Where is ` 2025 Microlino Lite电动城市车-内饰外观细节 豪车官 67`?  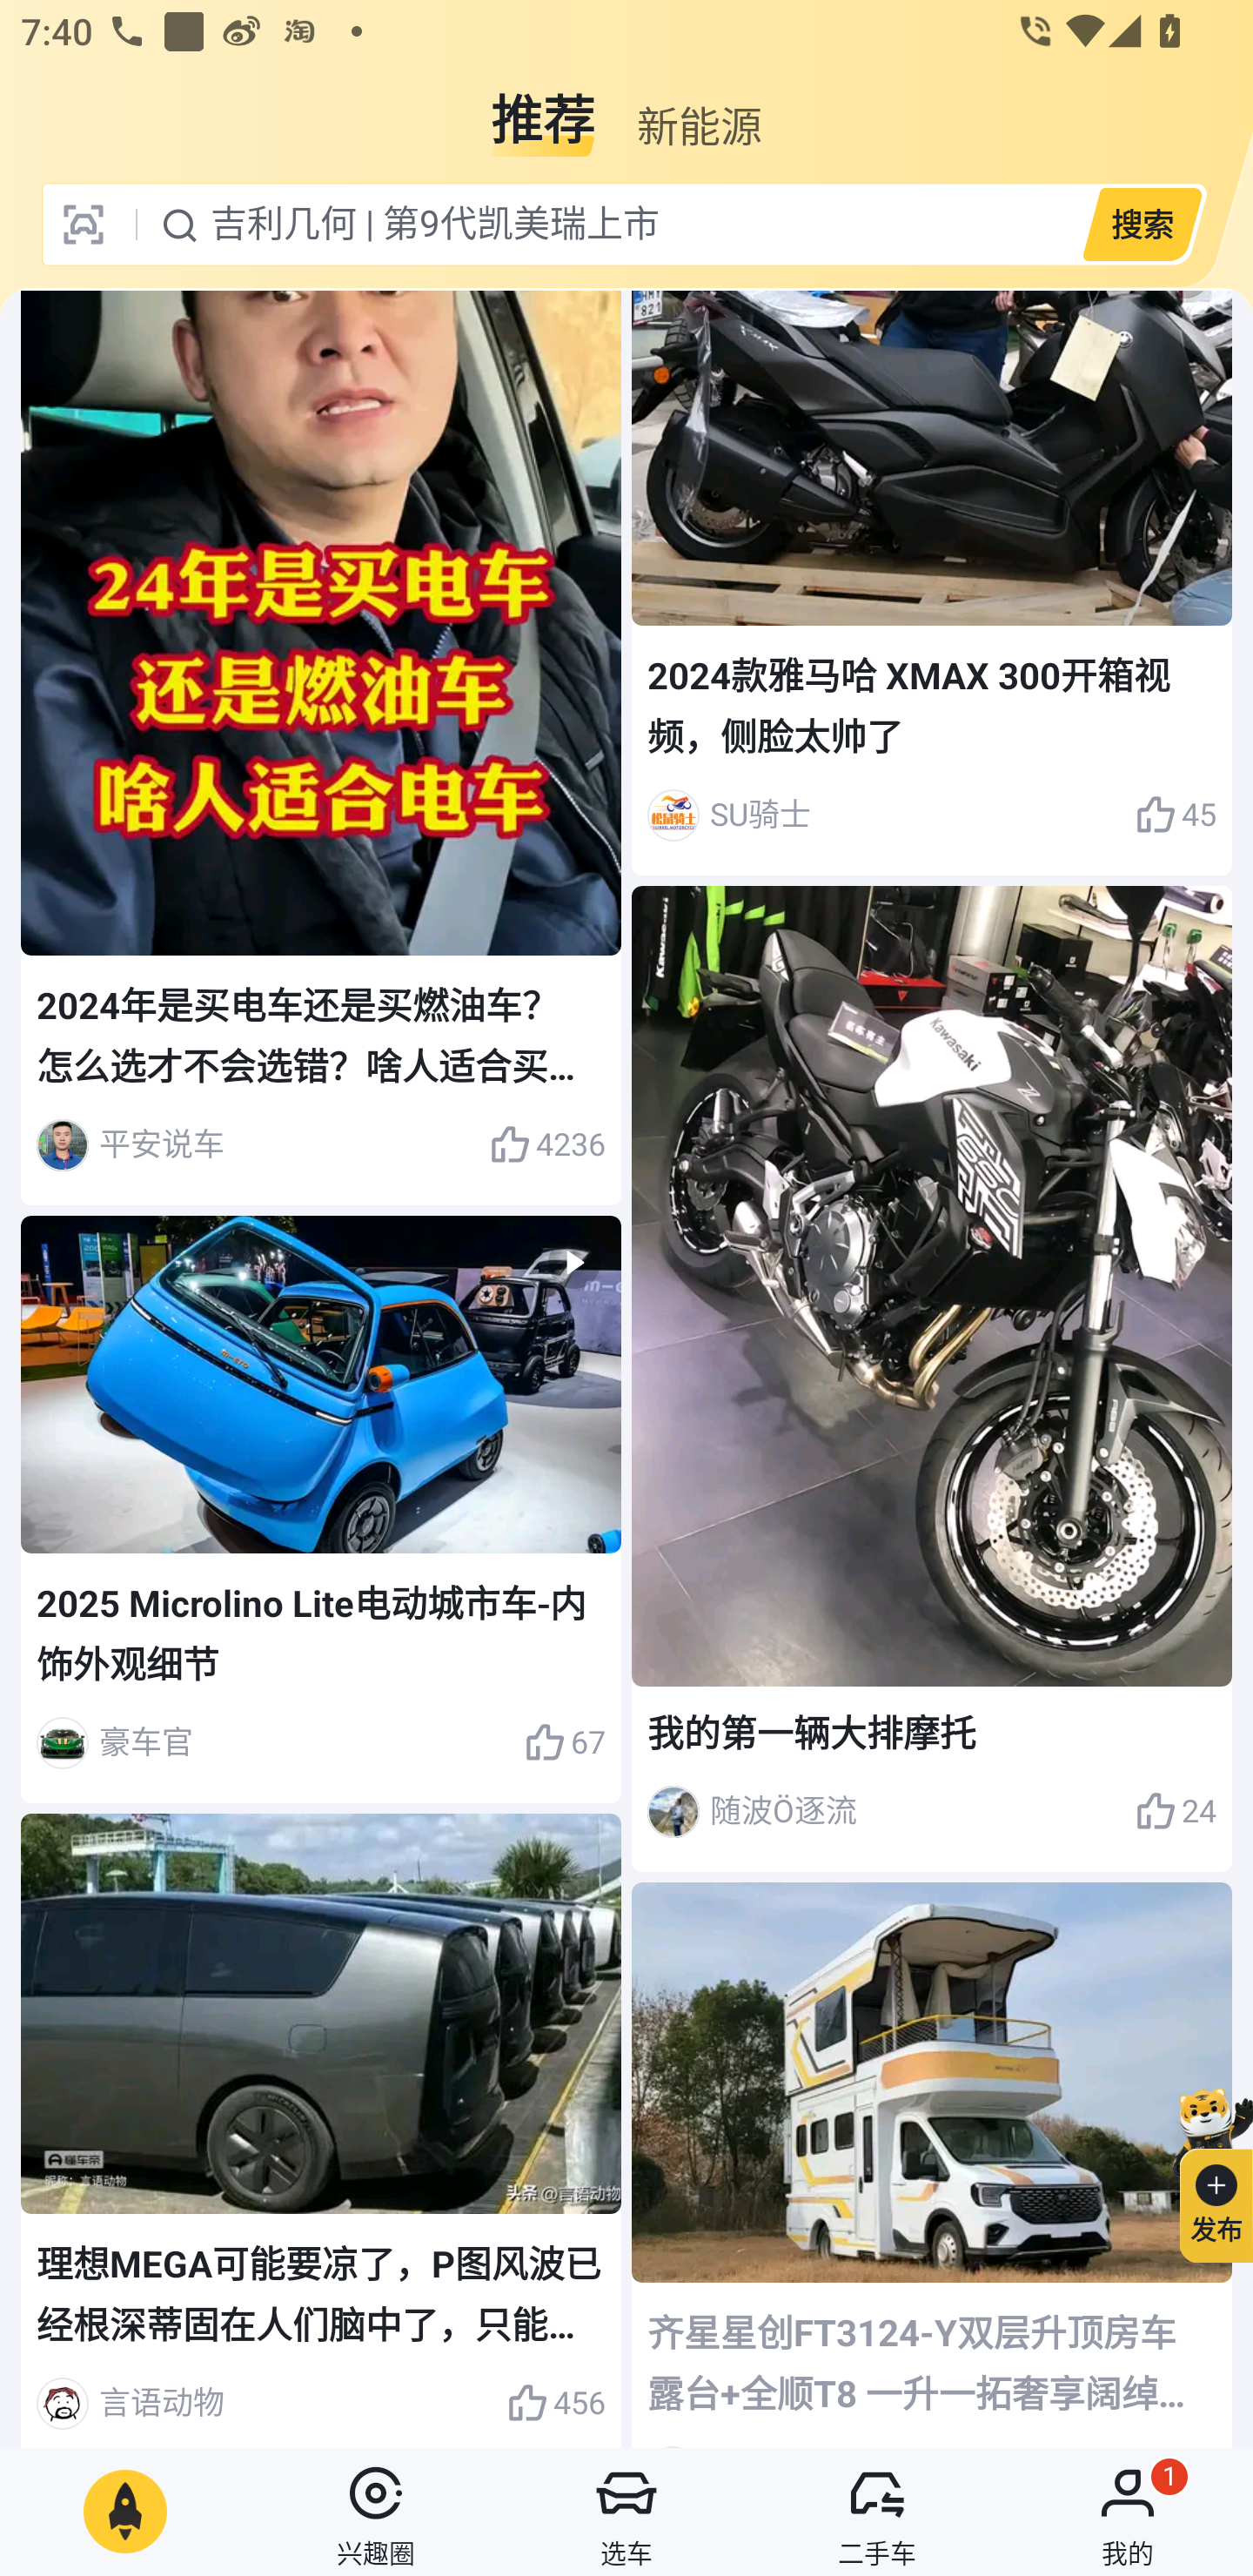
 2025 Microlino Lite电动城市车-内饰外观细节 豪车官 67 is located at coordinates (321, 1509).